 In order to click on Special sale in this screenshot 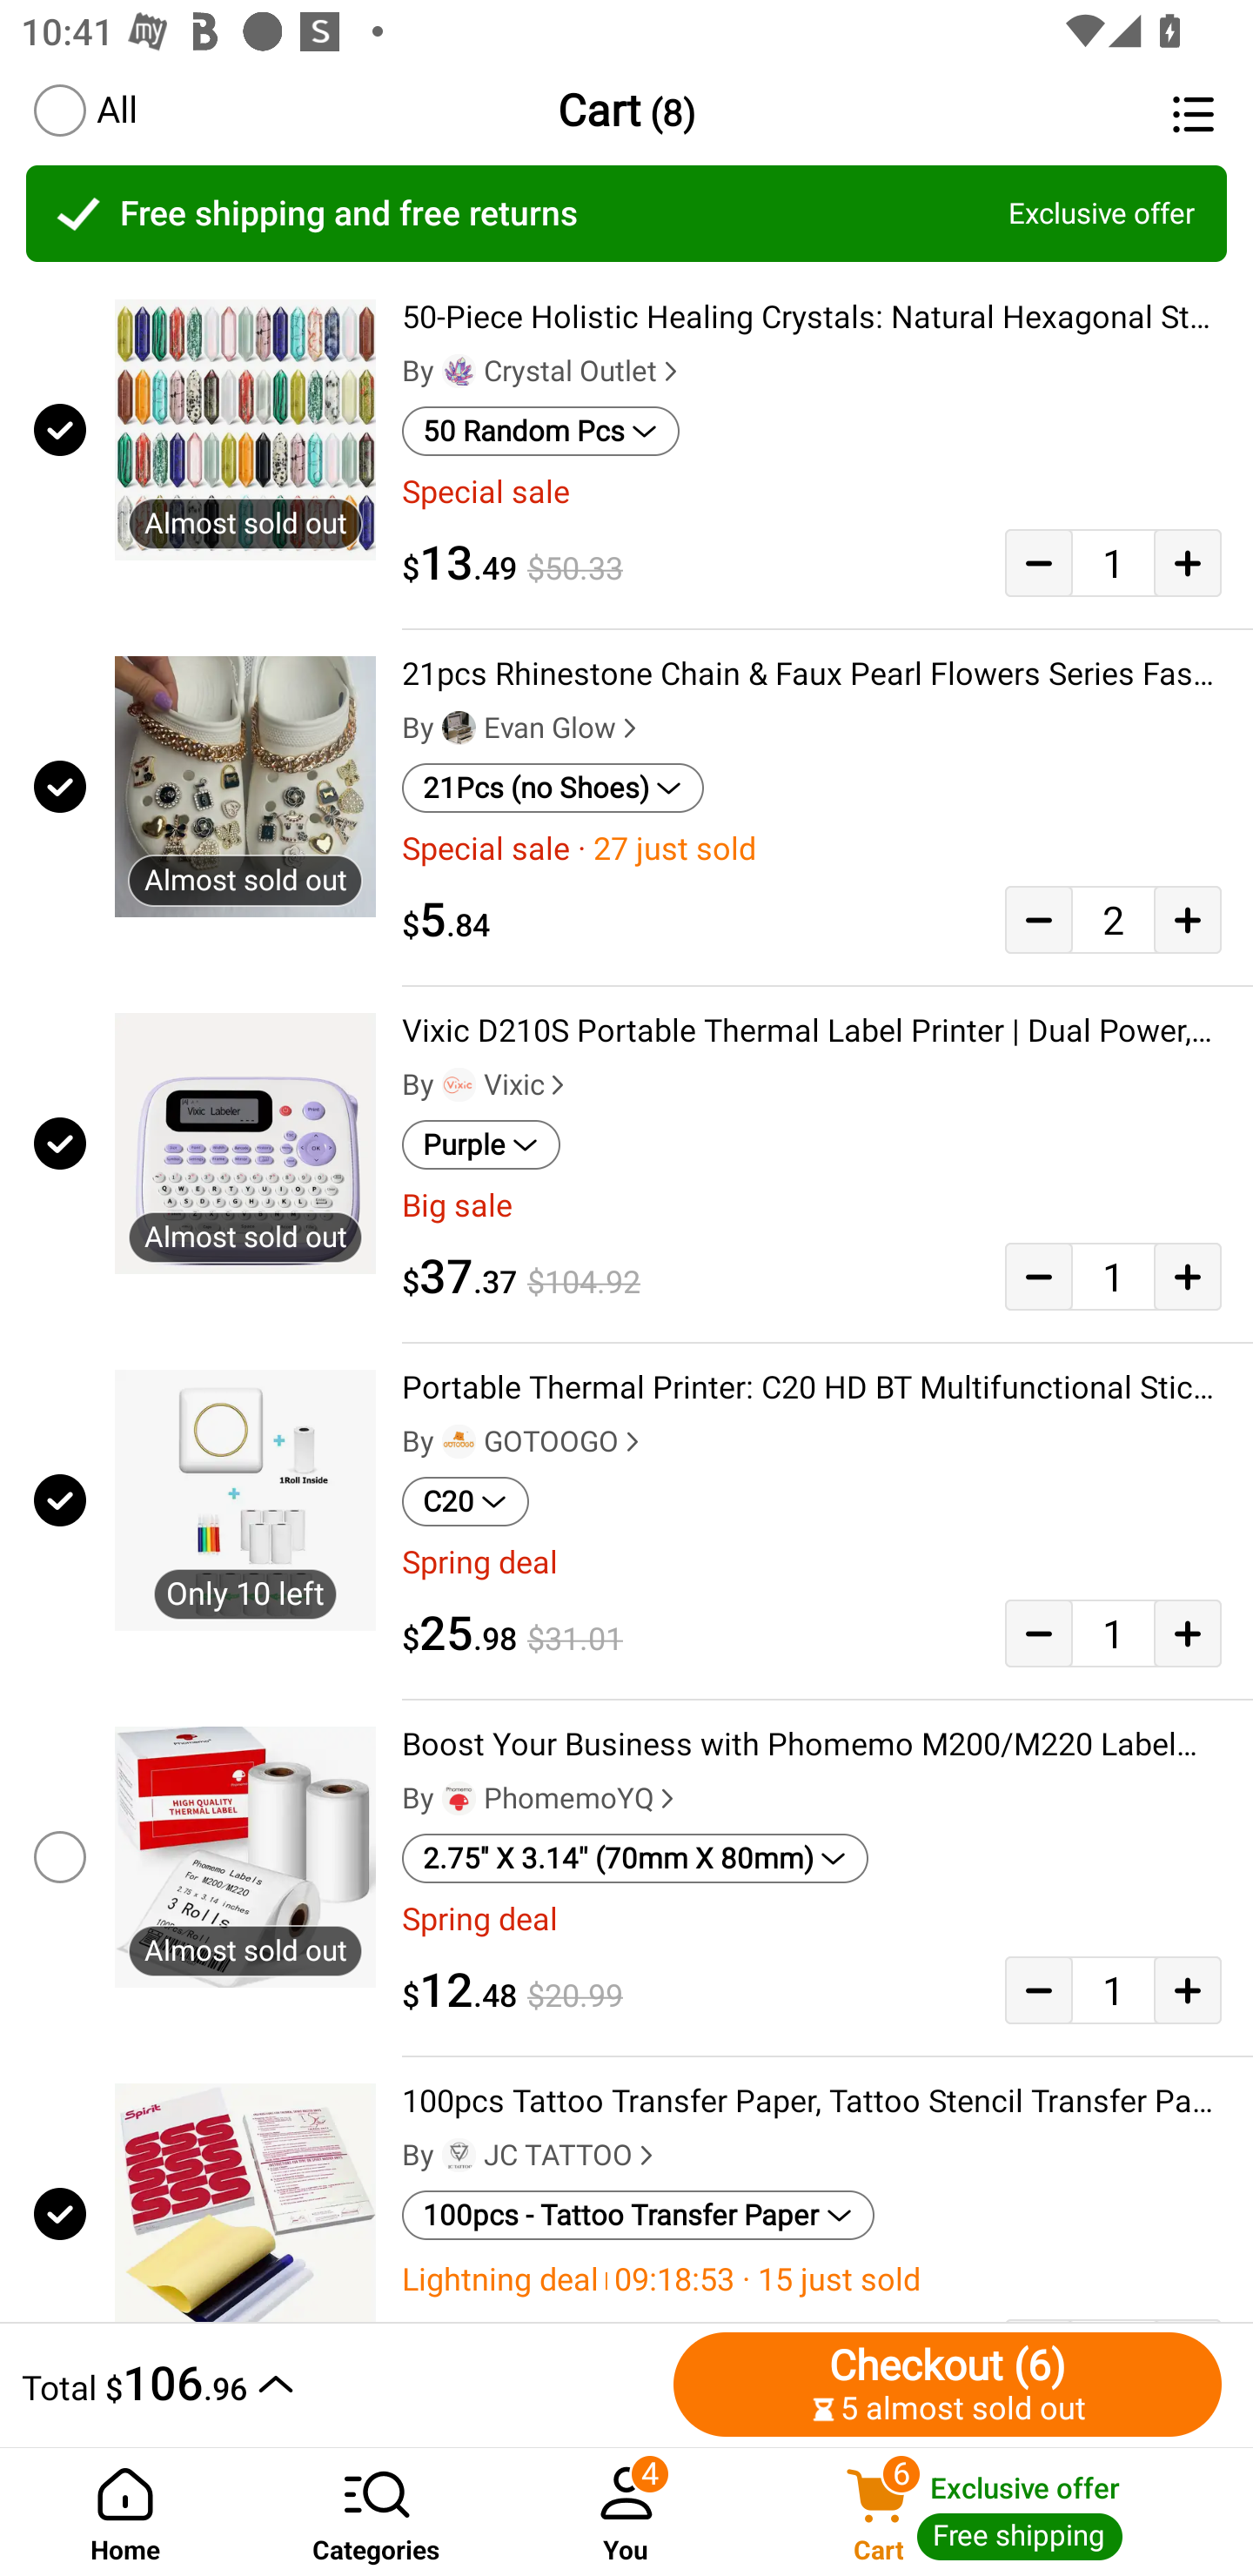, I will do `click(812, 492)`.